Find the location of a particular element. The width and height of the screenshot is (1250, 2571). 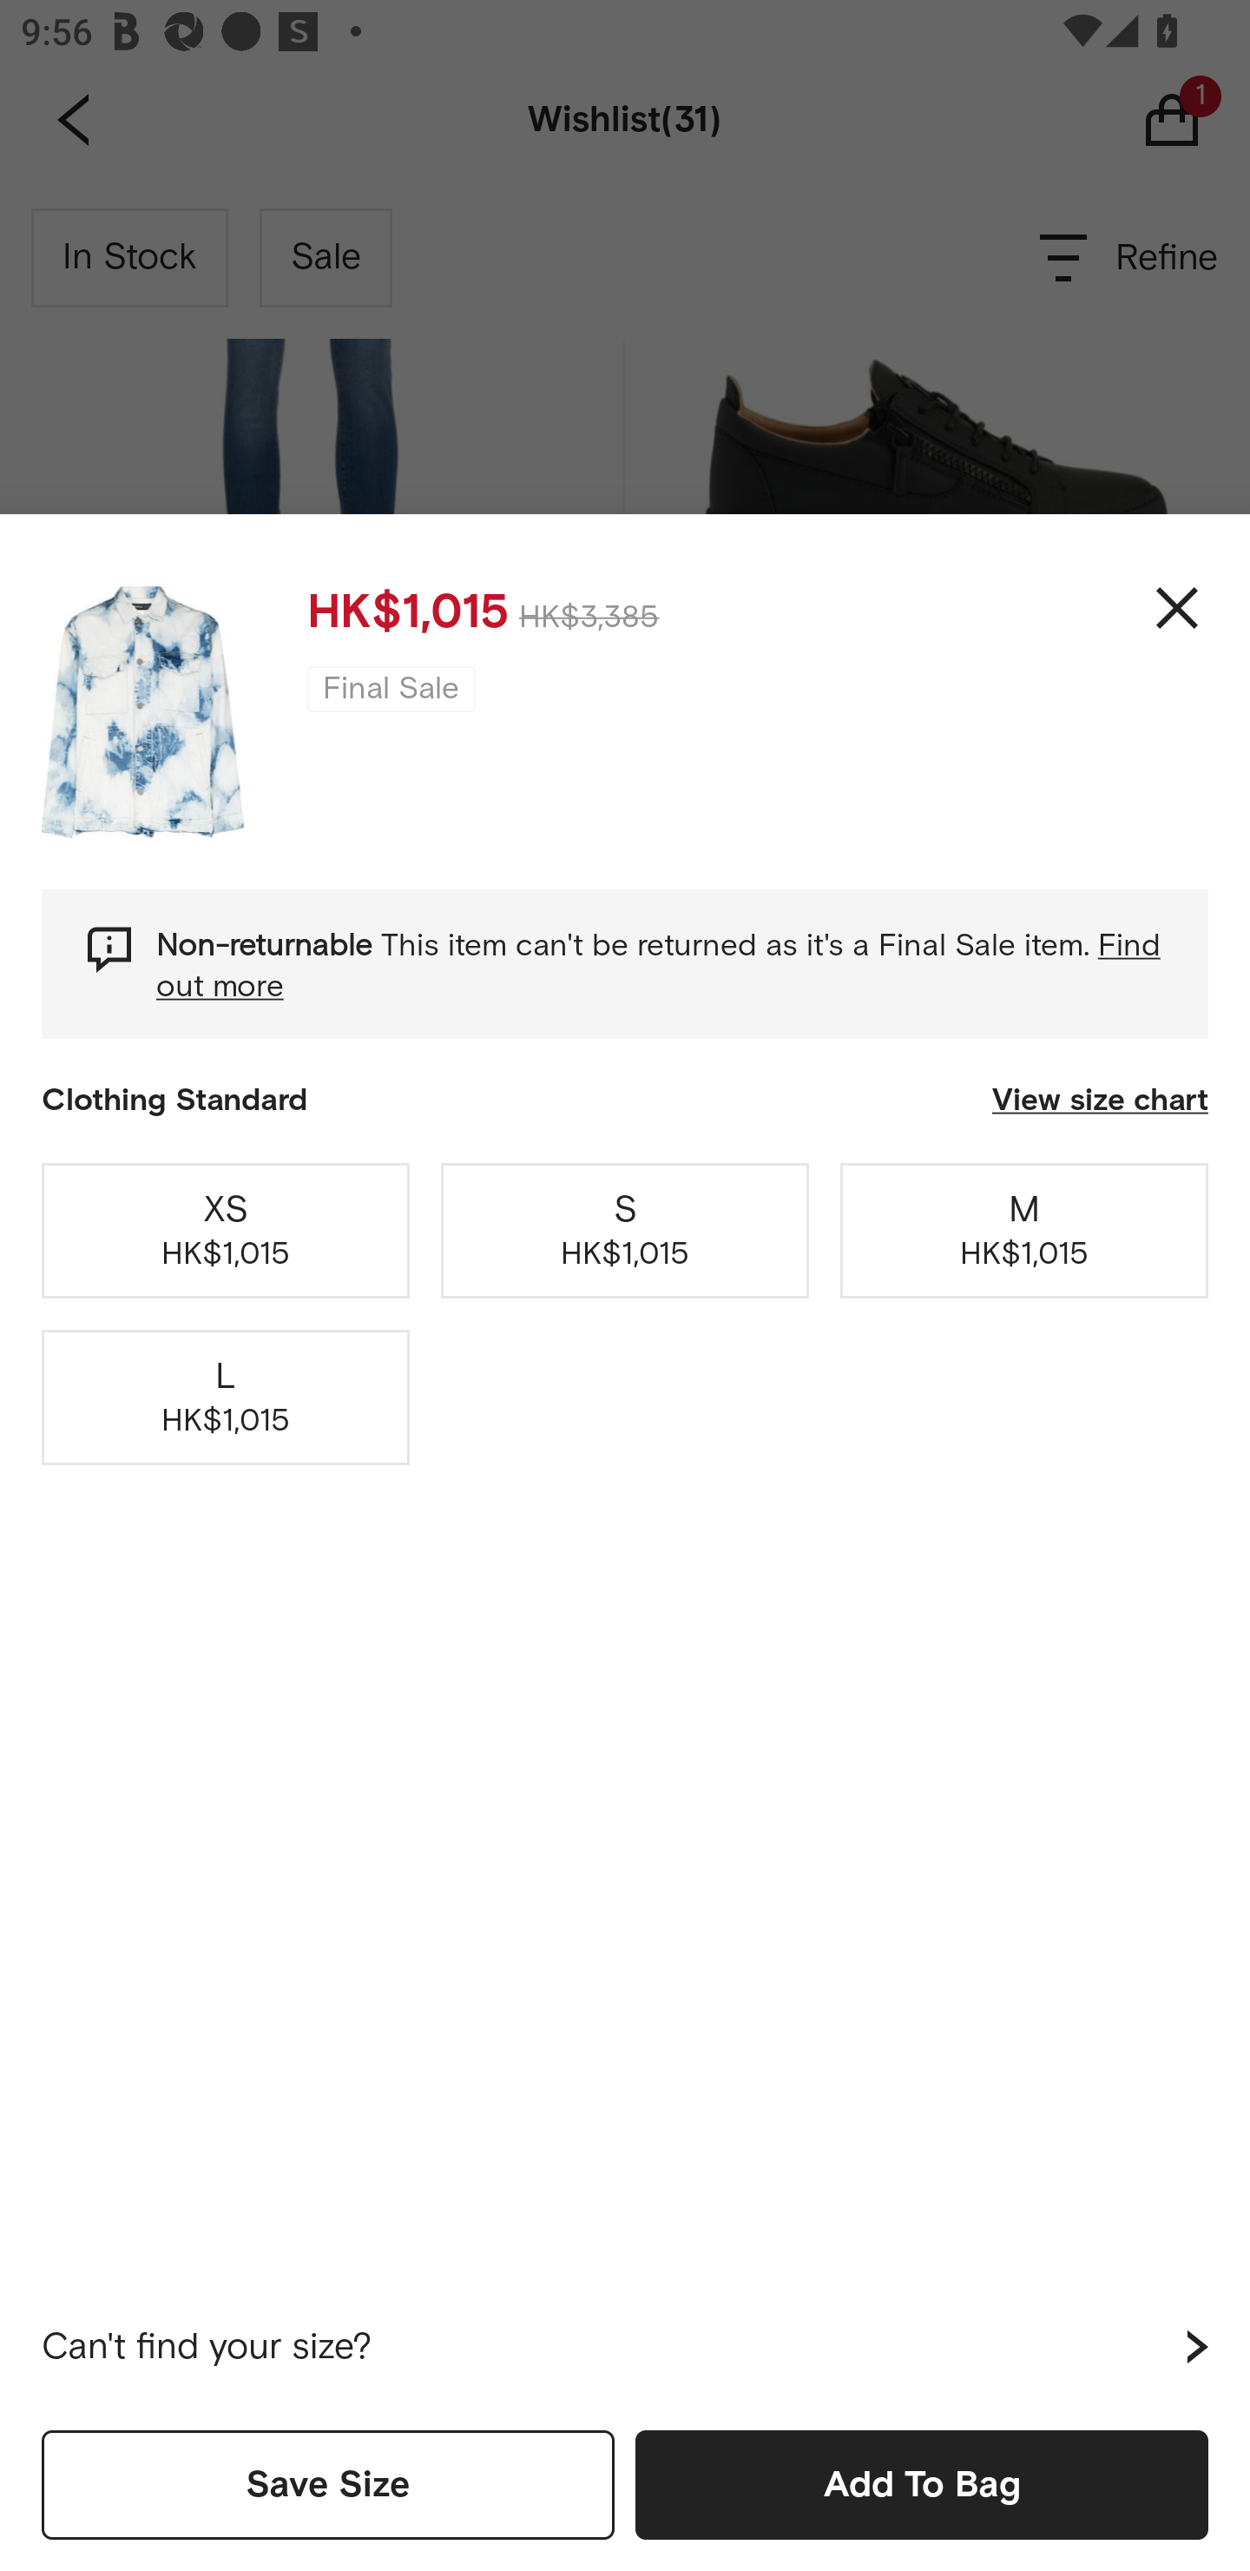

L HK$1,015 is located at coordinates (226, 1397).